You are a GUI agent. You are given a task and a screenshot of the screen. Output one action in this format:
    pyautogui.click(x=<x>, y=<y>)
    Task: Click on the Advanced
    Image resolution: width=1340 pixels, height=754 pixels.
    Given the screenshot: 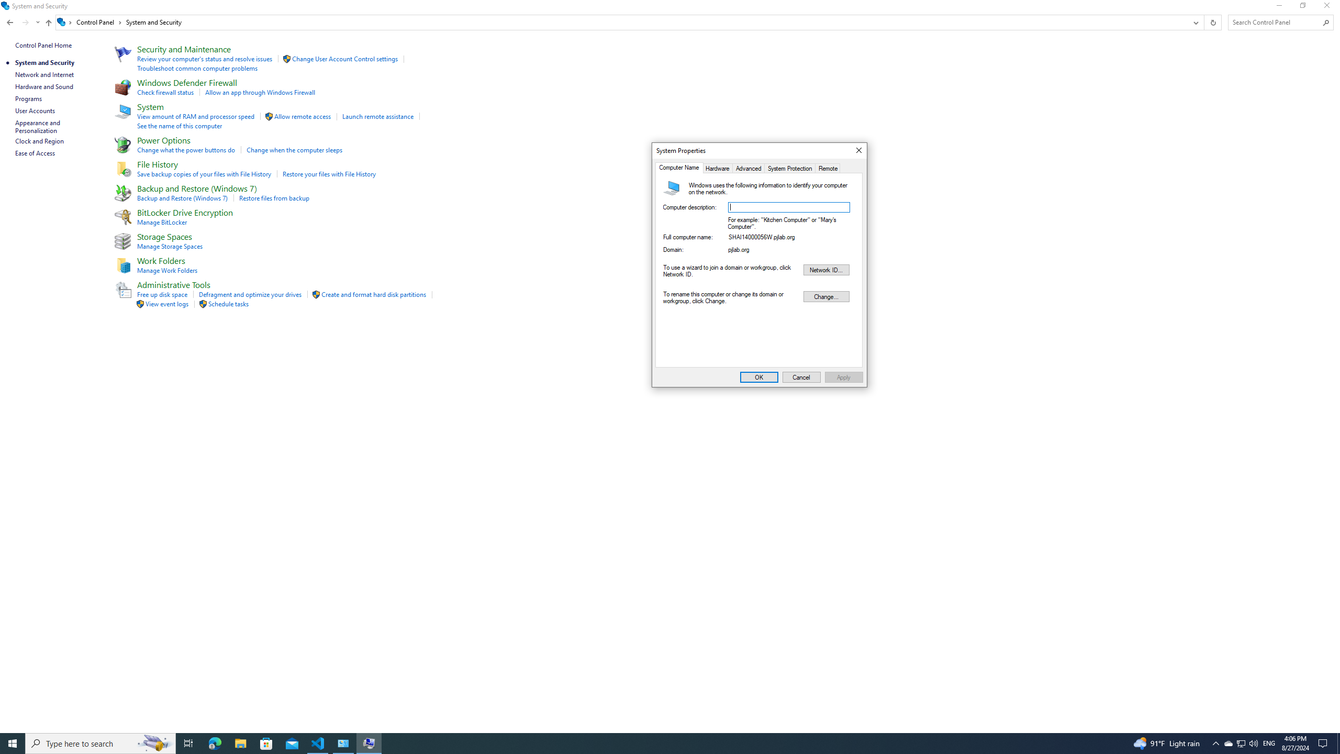 What is the action you would take?
    pyautogui.click(x=749, y=168)
    